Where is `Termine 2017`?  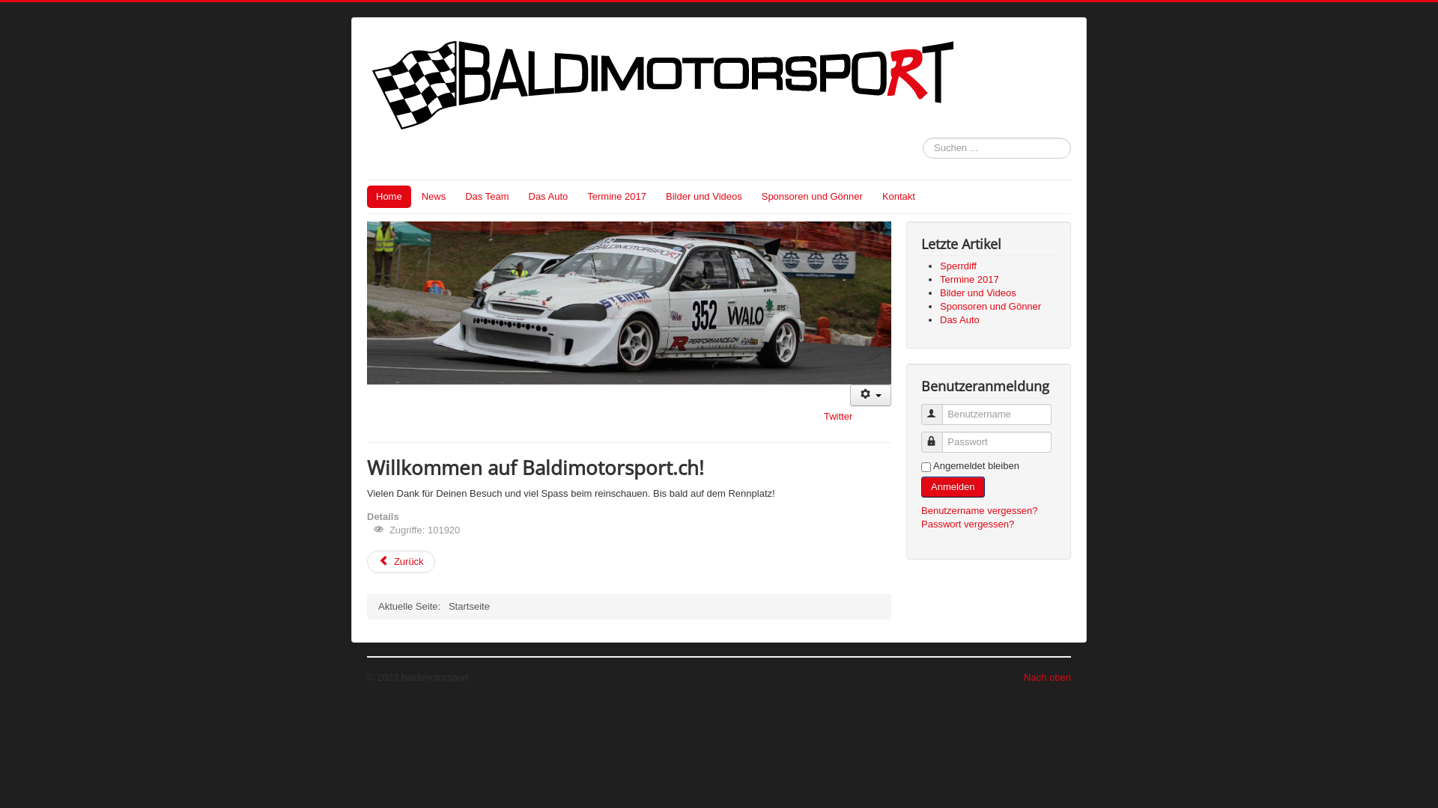 Termine 2017 is located at coordinates (617, 197).